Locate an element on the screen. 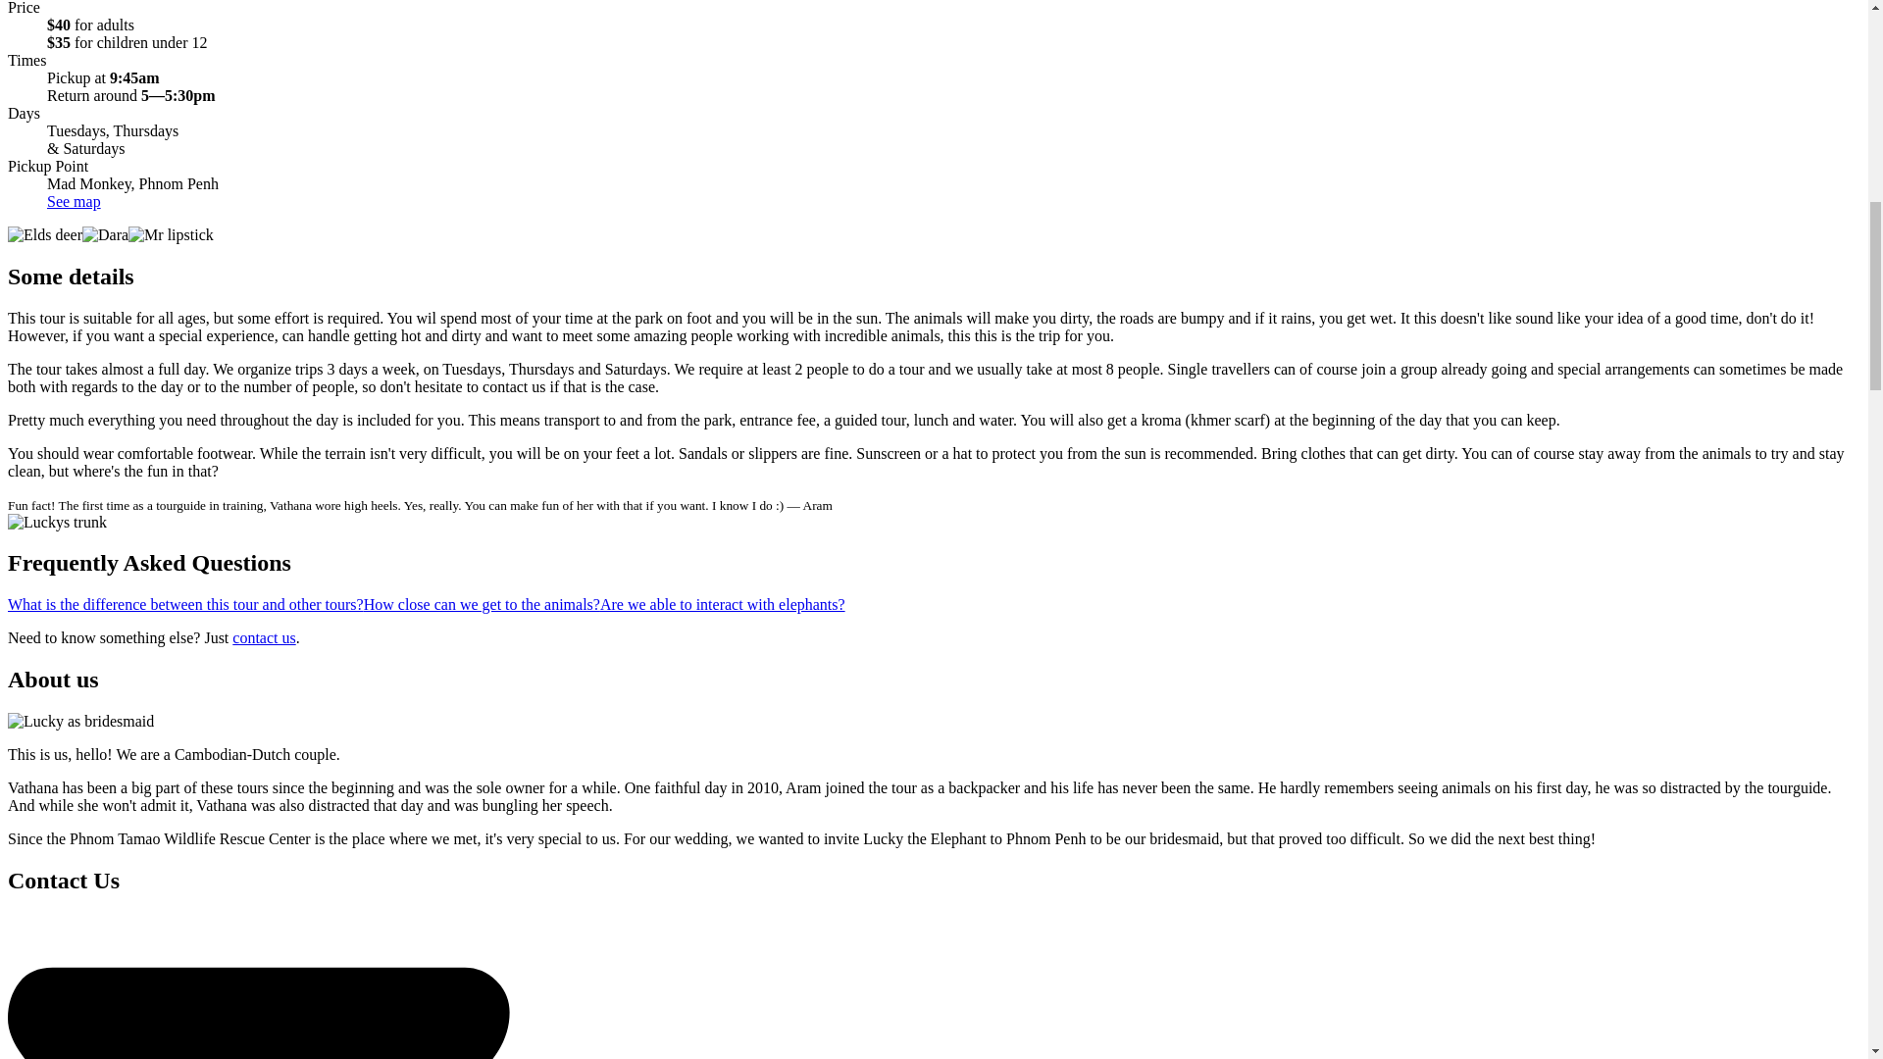 Image resolution: width=1883 pixels, height=1059 pixels. What is the difference between this tour and other tours? is located at coordinates (184, 604).